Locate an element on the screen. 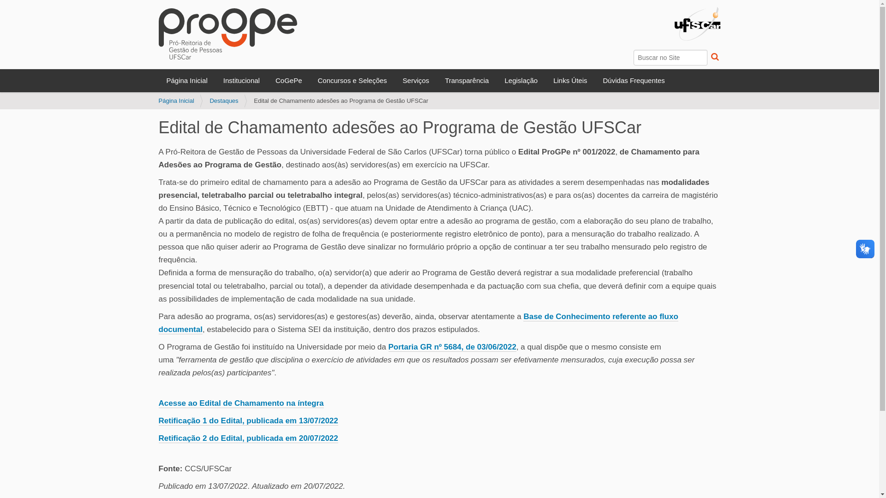 The image size is (886, 498). Base de Conhecimento referente ao fluxo documental is located at coordinates (419, 323).